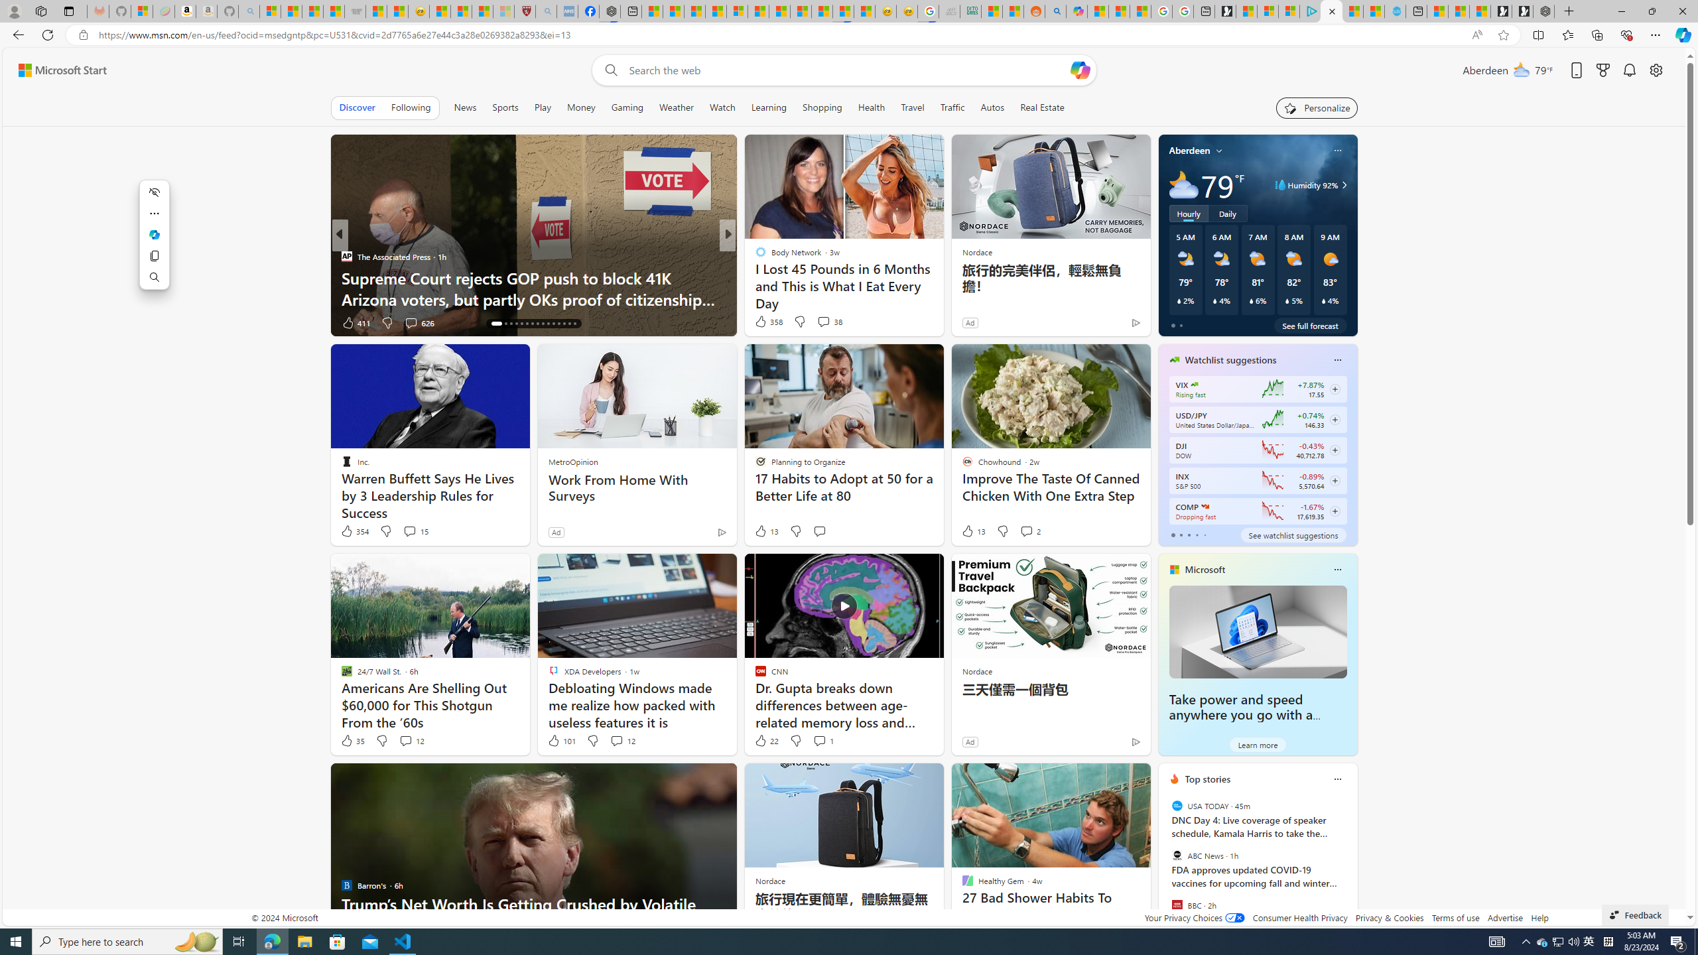  I want to click on Hide menu, so click(154, 192).